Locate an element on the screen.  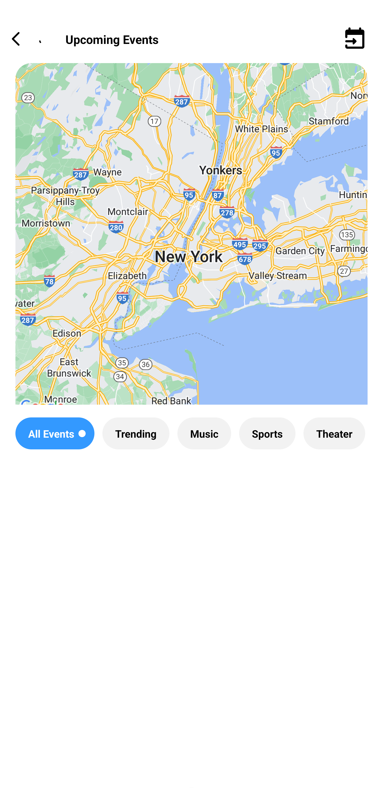
Sports is located at coordinates (267, 433).